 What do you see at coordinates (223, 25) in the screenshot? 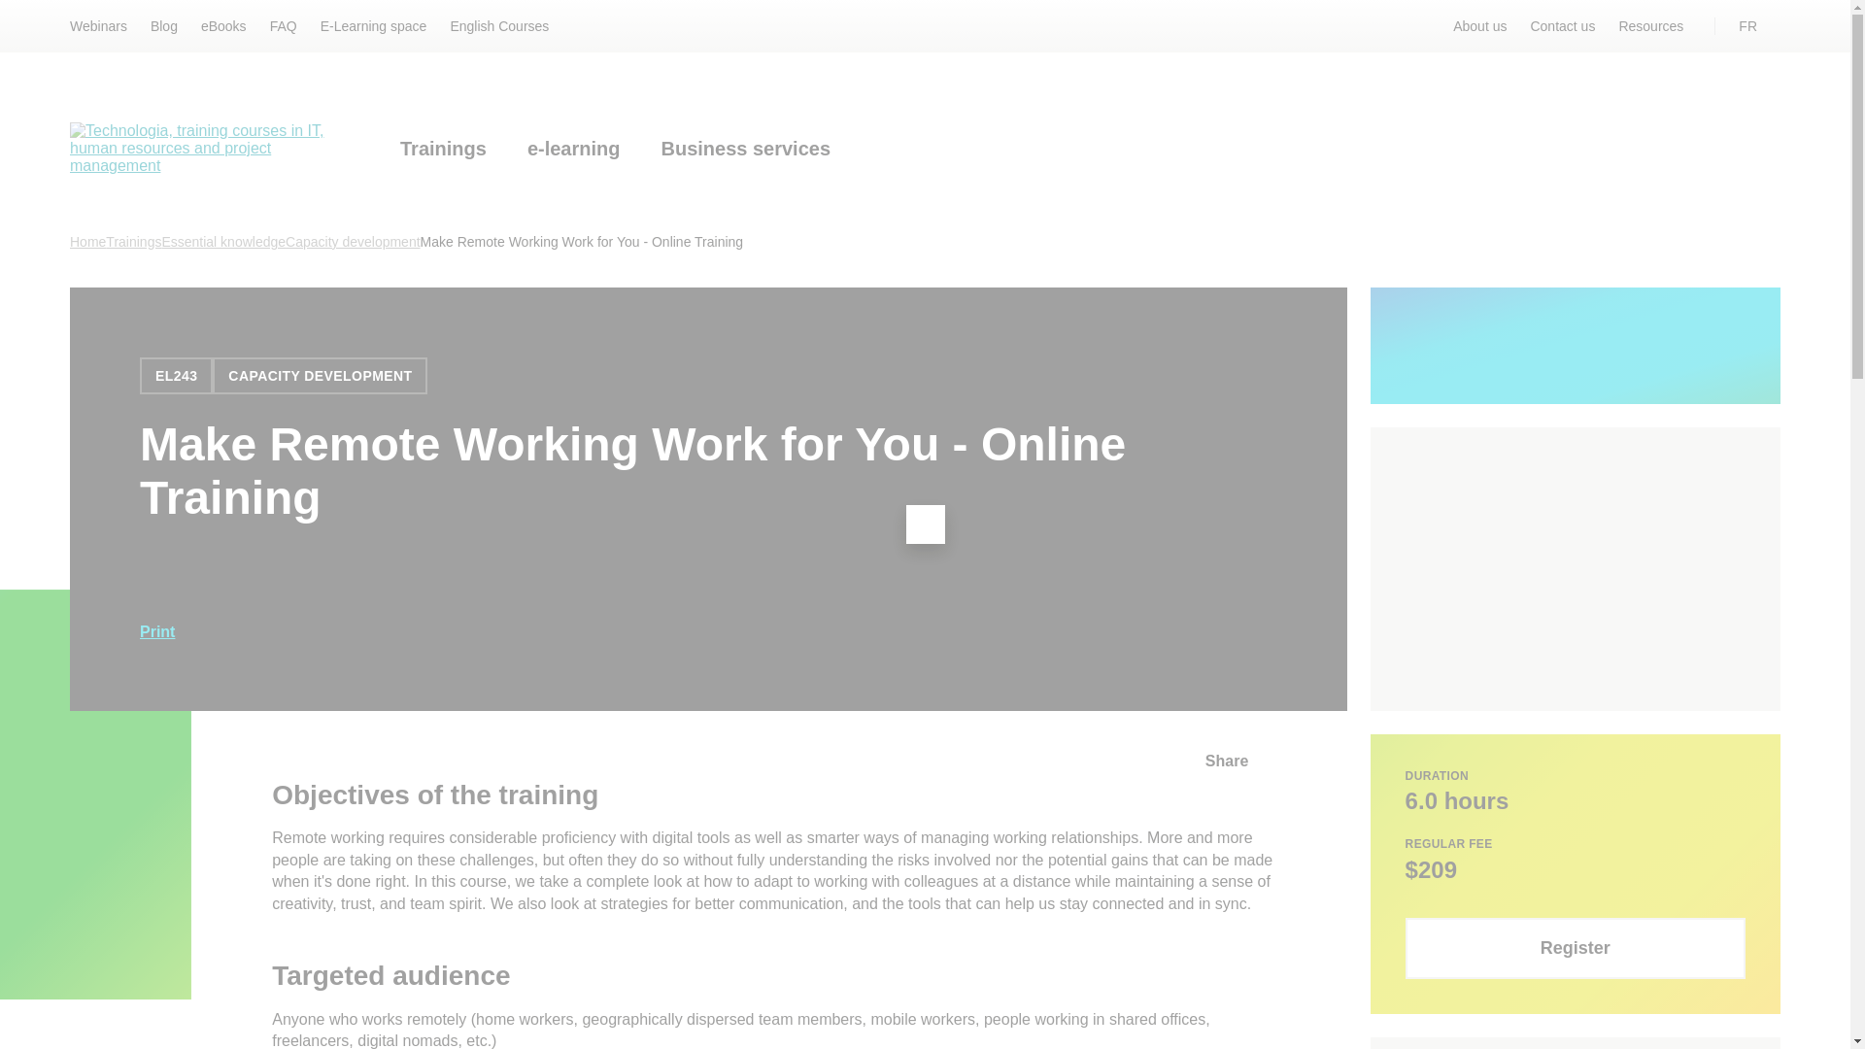
I see `eBooks` at bounding box center [223, 25].